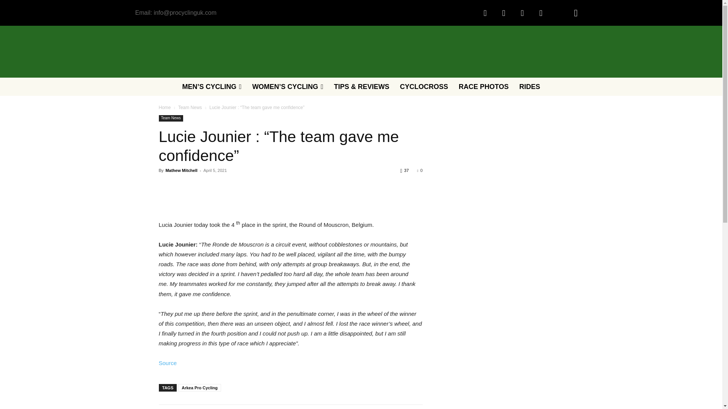  What do you see at coordinates (485, 13) in the screenshot?
I see `Facebook` at bounding box center [485, 13].